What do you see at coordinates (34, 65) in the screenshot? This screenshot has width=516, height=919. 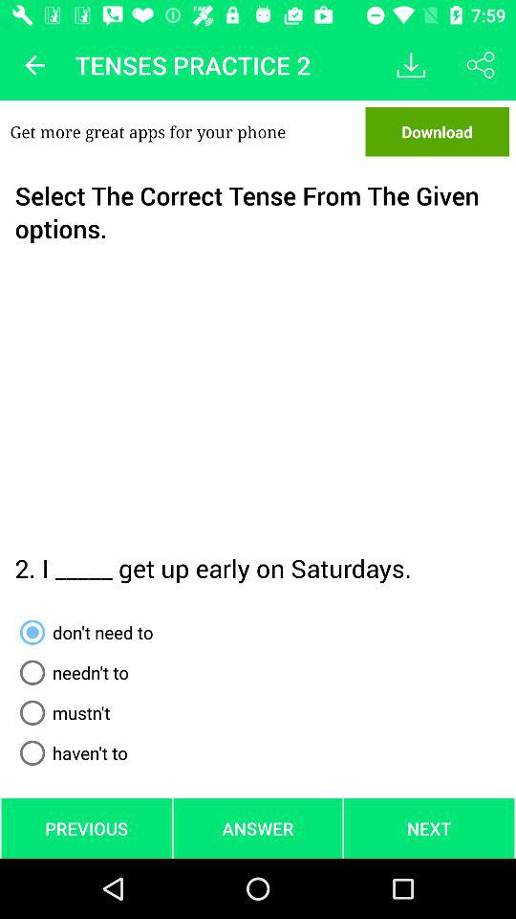 I see `back button` at bounding box center [34, 65].